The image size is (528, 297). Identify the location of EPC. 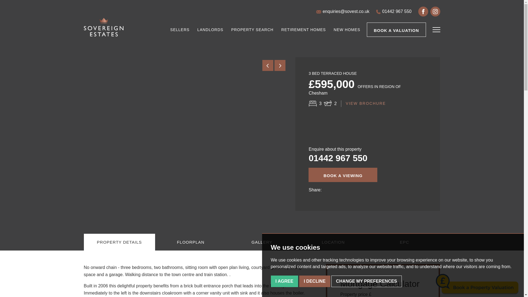
(404, 242).